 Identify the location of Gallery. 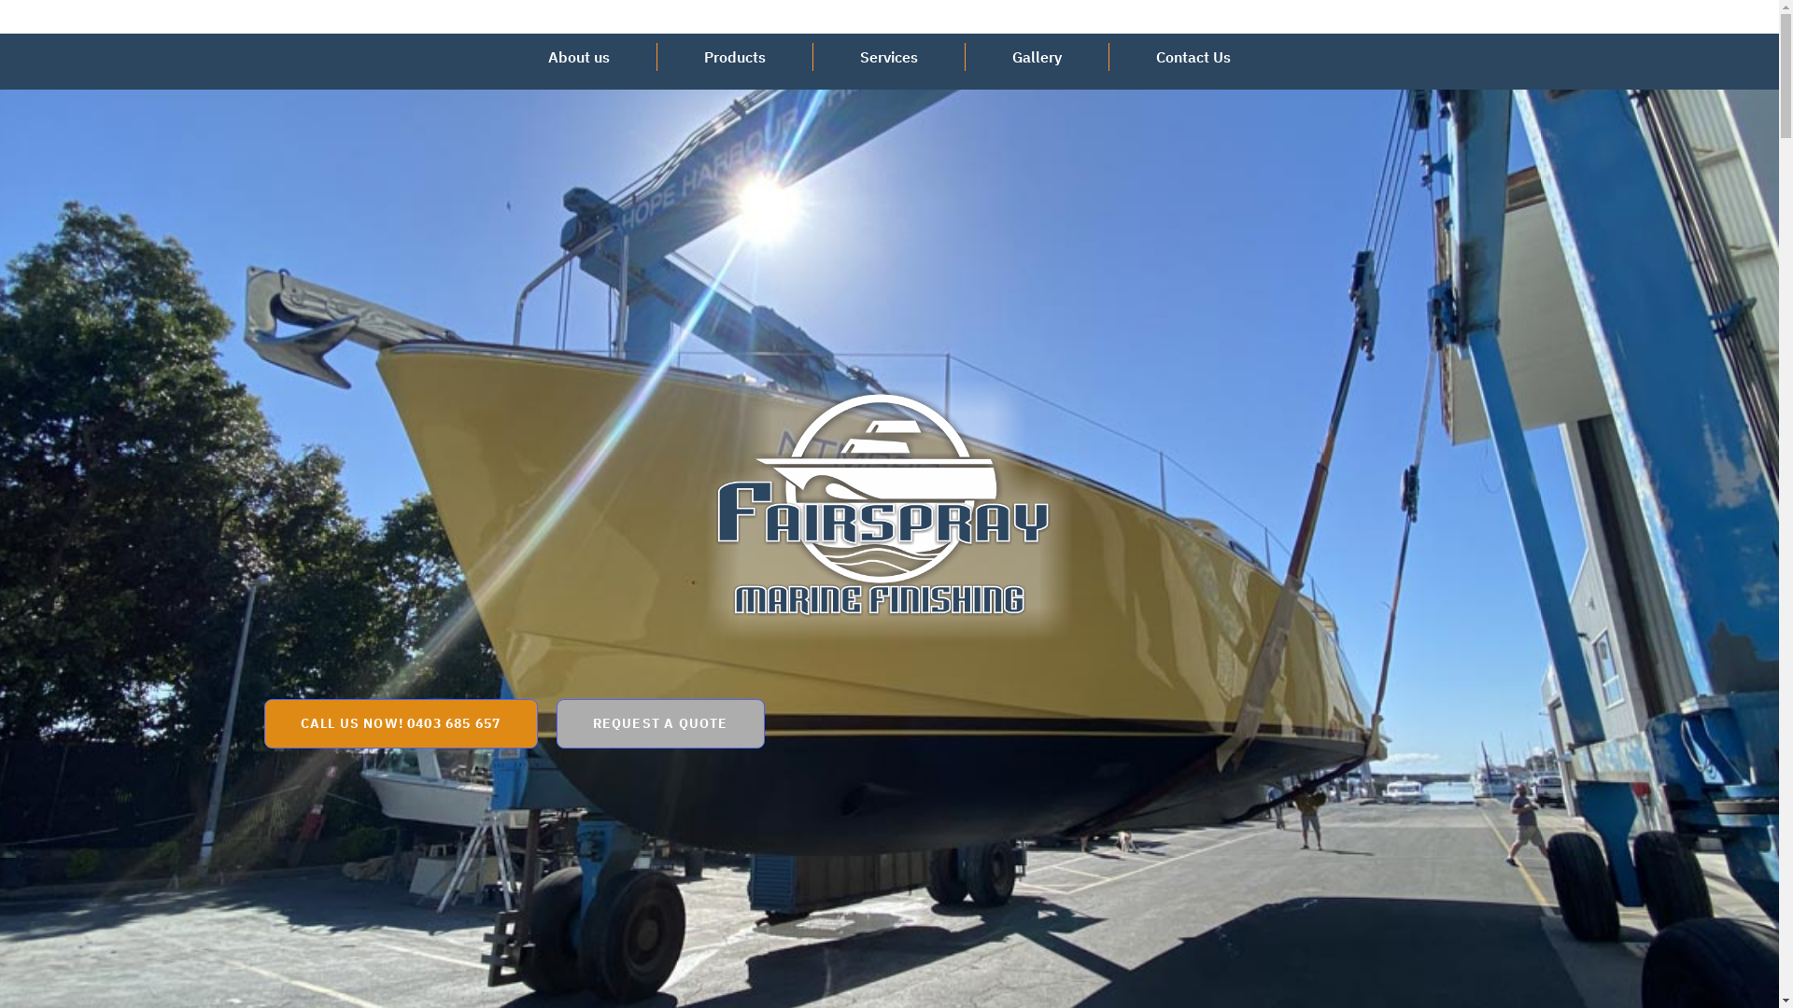
(1037, 58).